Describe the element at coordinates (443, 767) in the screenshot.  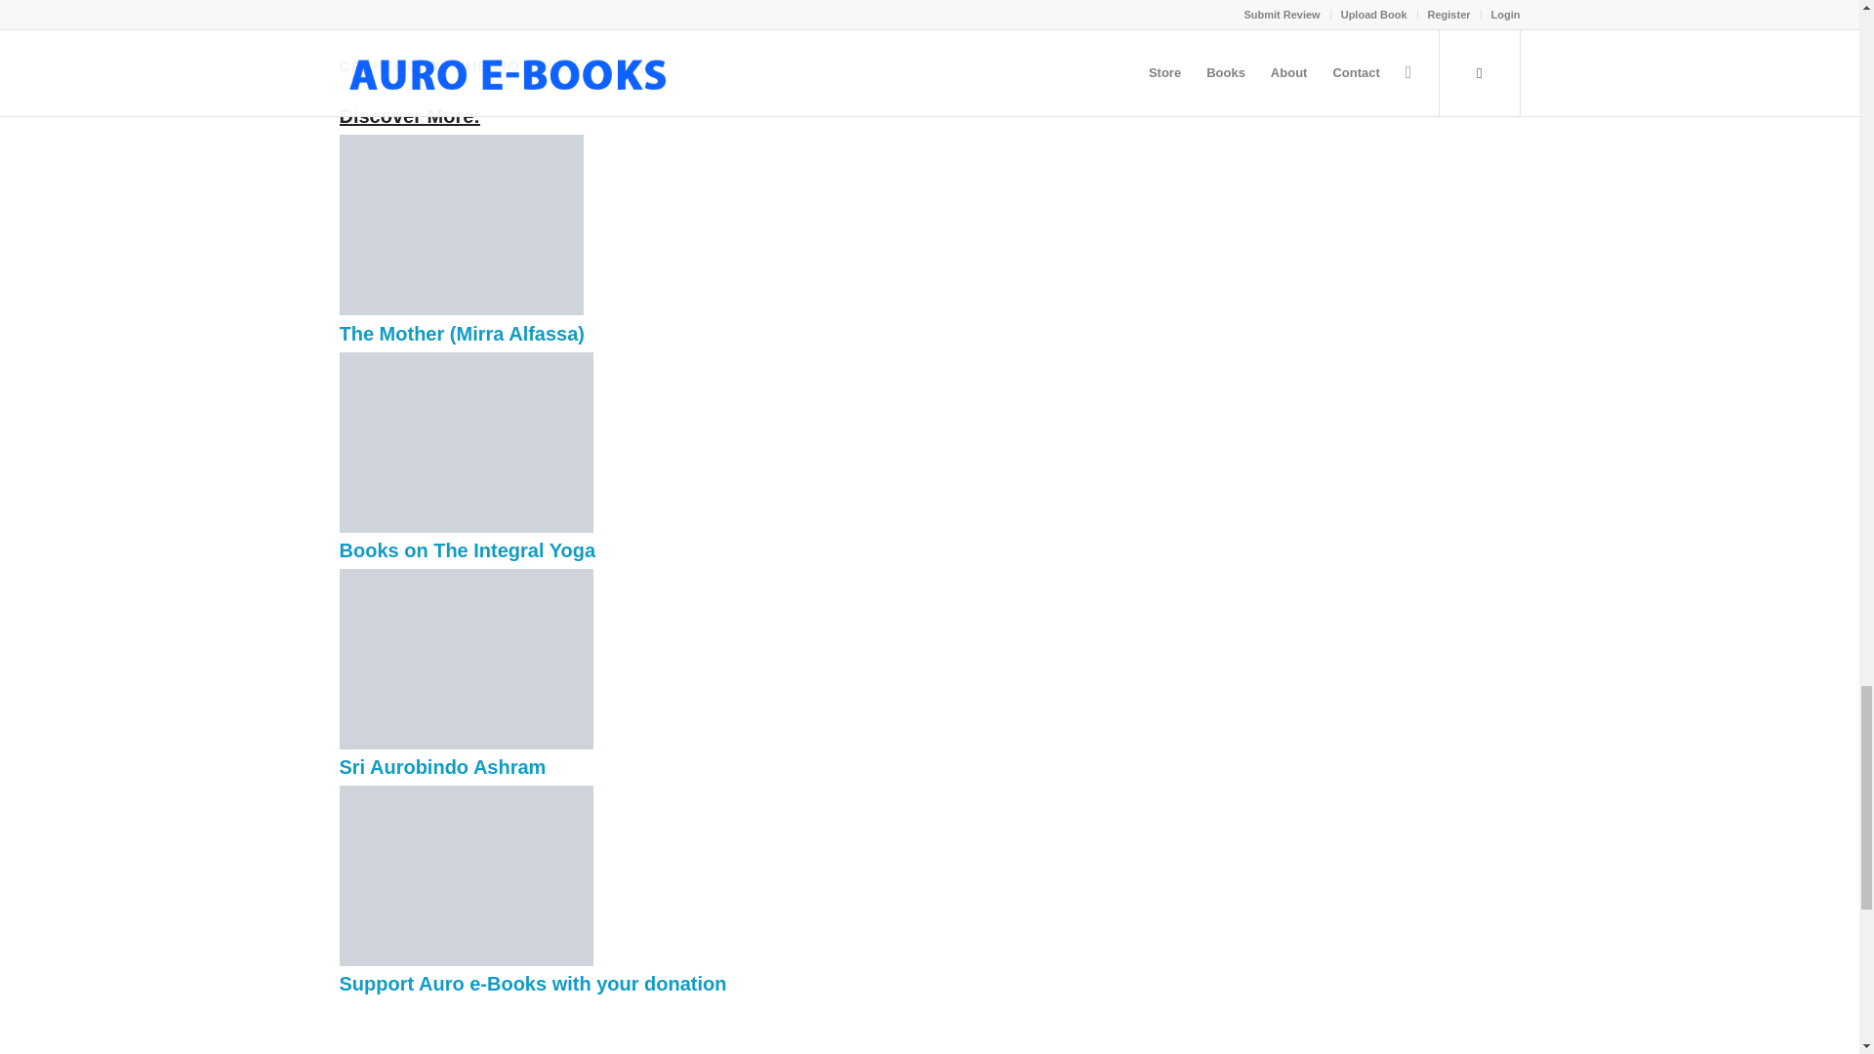
I see `Sri Aurobindo Ashram` at that location.